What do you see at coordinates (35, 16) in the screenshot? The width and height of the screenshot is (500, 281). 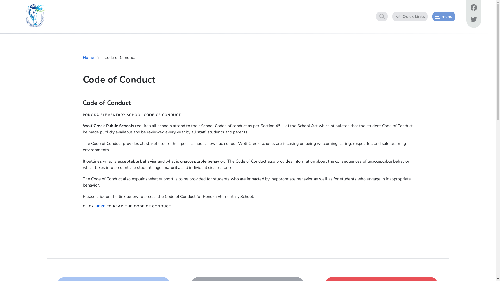 I see `home` at bounding box center [35, 16].